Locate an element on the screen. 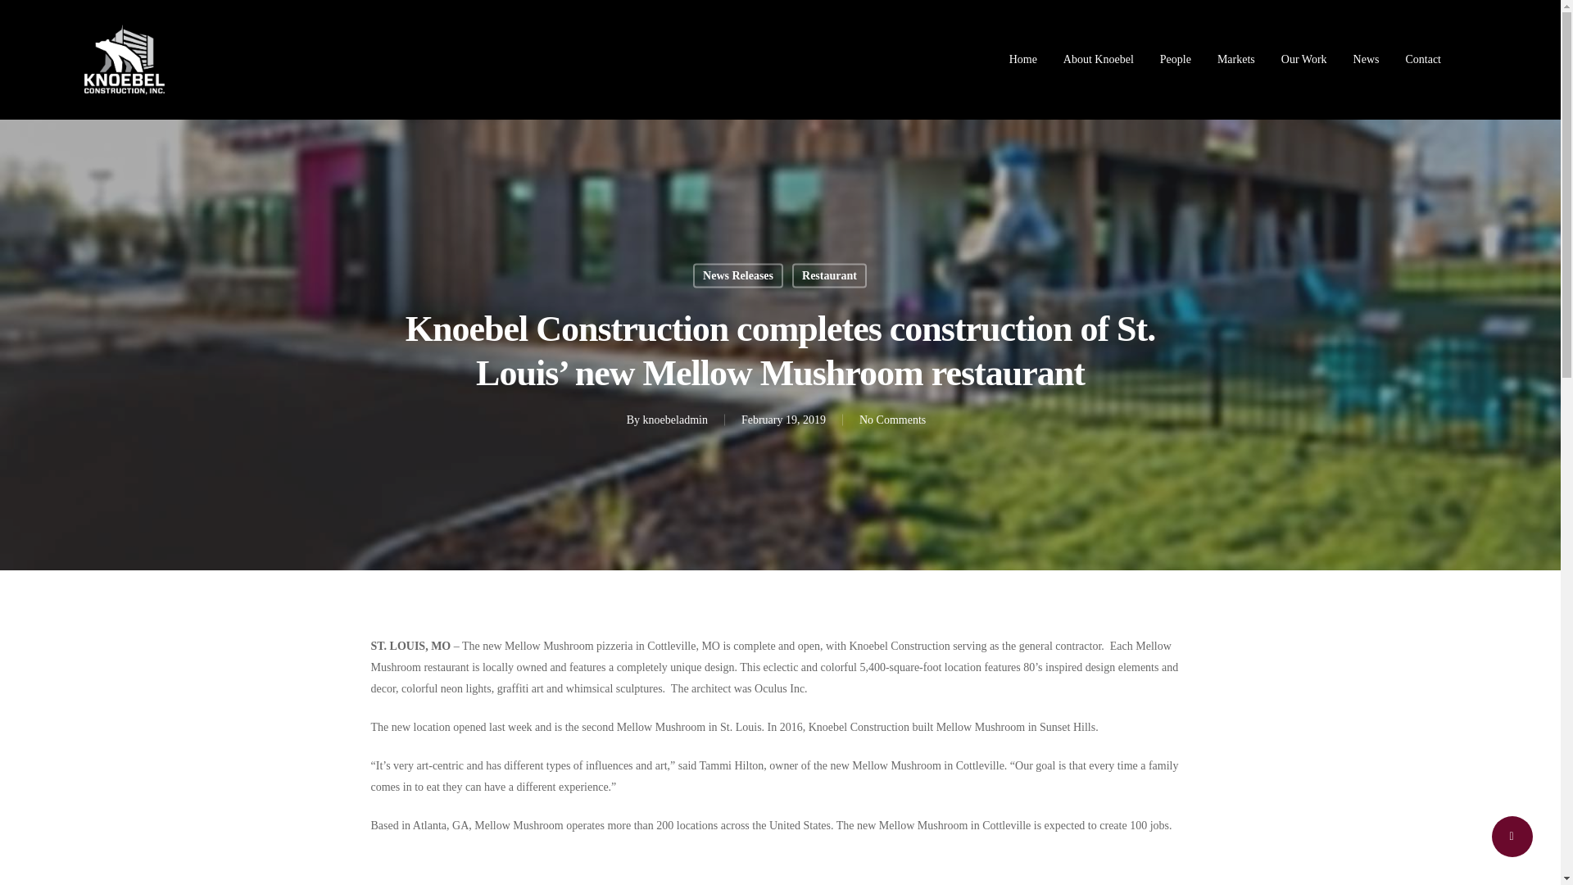 The width and height of the screenshot is (1573, 885). Home is located at coordinates (1022, 59).